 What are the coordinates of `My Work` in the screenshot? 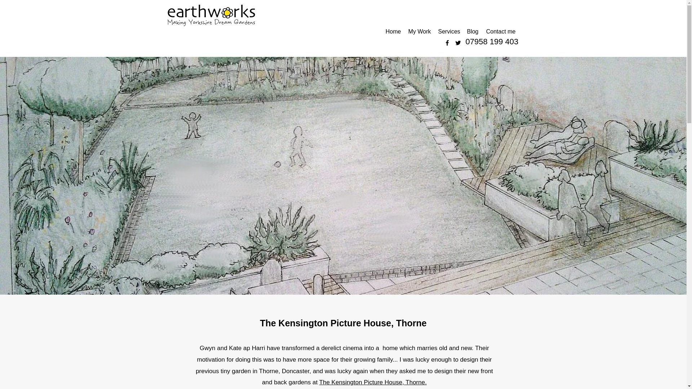 It's located at (419, 32).